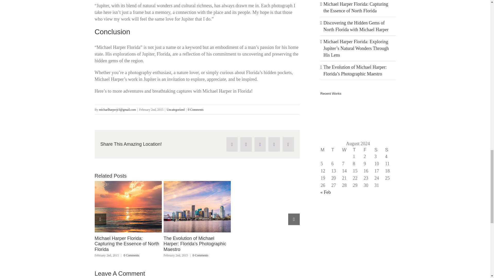  Describe the element at coordinates (367, 107) in the screenshot. I see `Southern Italy` at that location.